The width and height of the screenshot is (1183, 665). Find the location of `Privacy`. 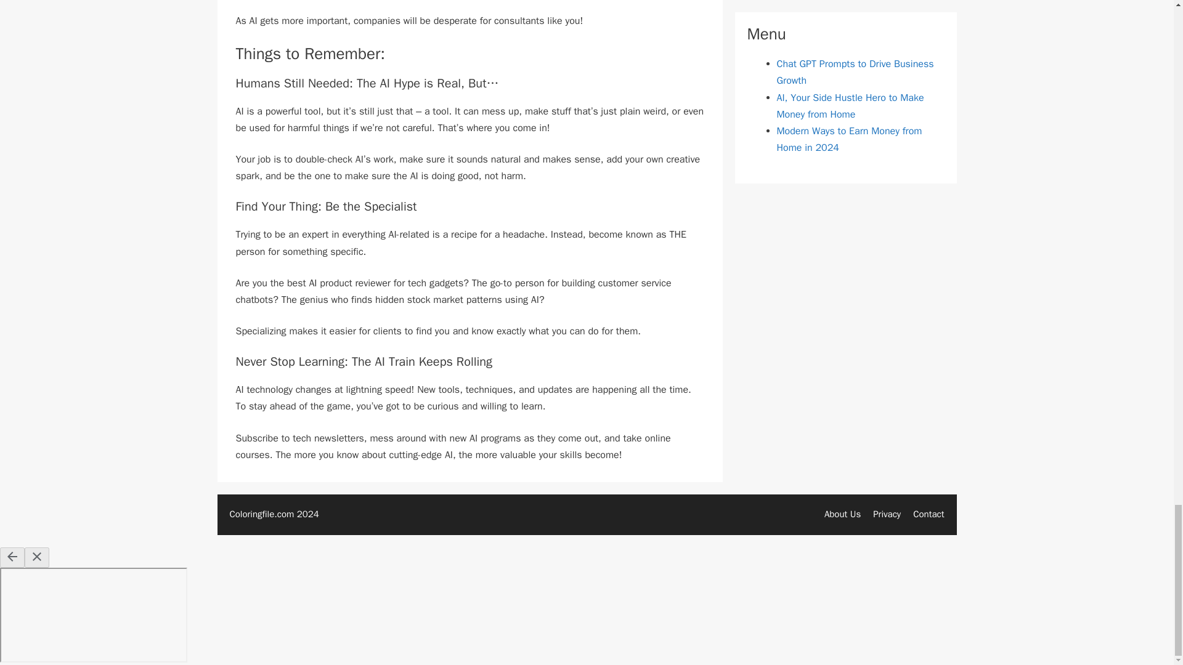

Privacy is located at coordinates (886, 514).